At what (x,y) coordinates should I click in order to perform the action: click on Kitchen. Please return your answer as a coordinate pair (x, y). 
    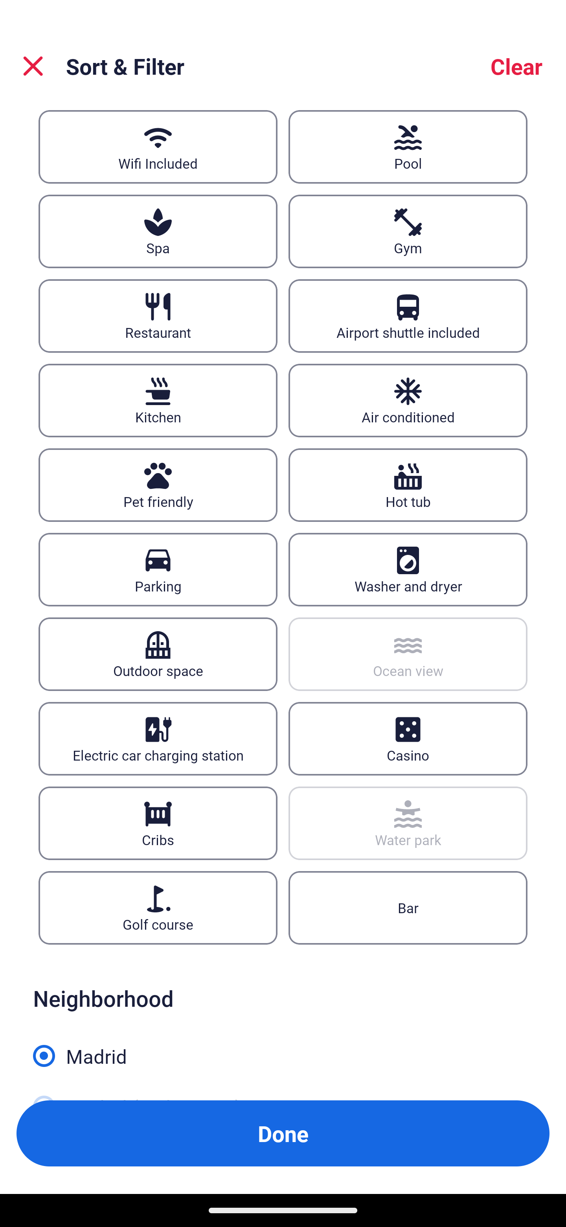
    Looking at the image, I should click on (158, 400).